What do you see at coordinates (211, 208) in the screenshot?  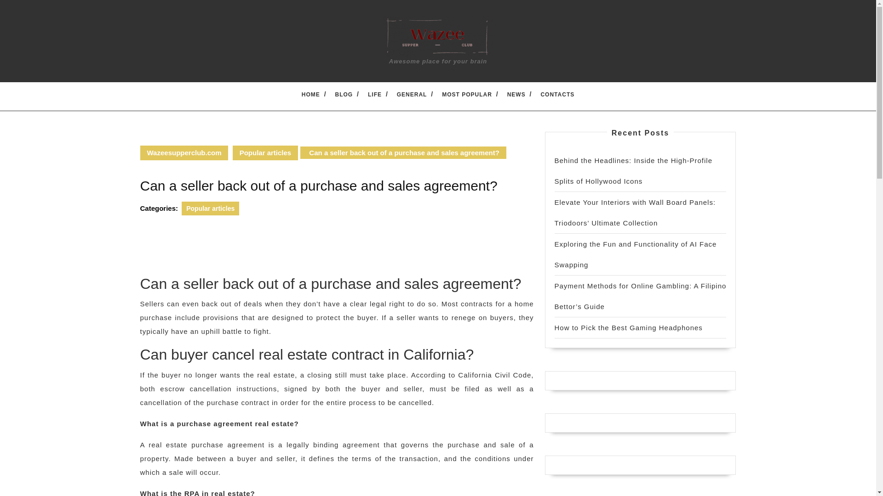 I see `Popular articles` at bounding box center [211, 208].